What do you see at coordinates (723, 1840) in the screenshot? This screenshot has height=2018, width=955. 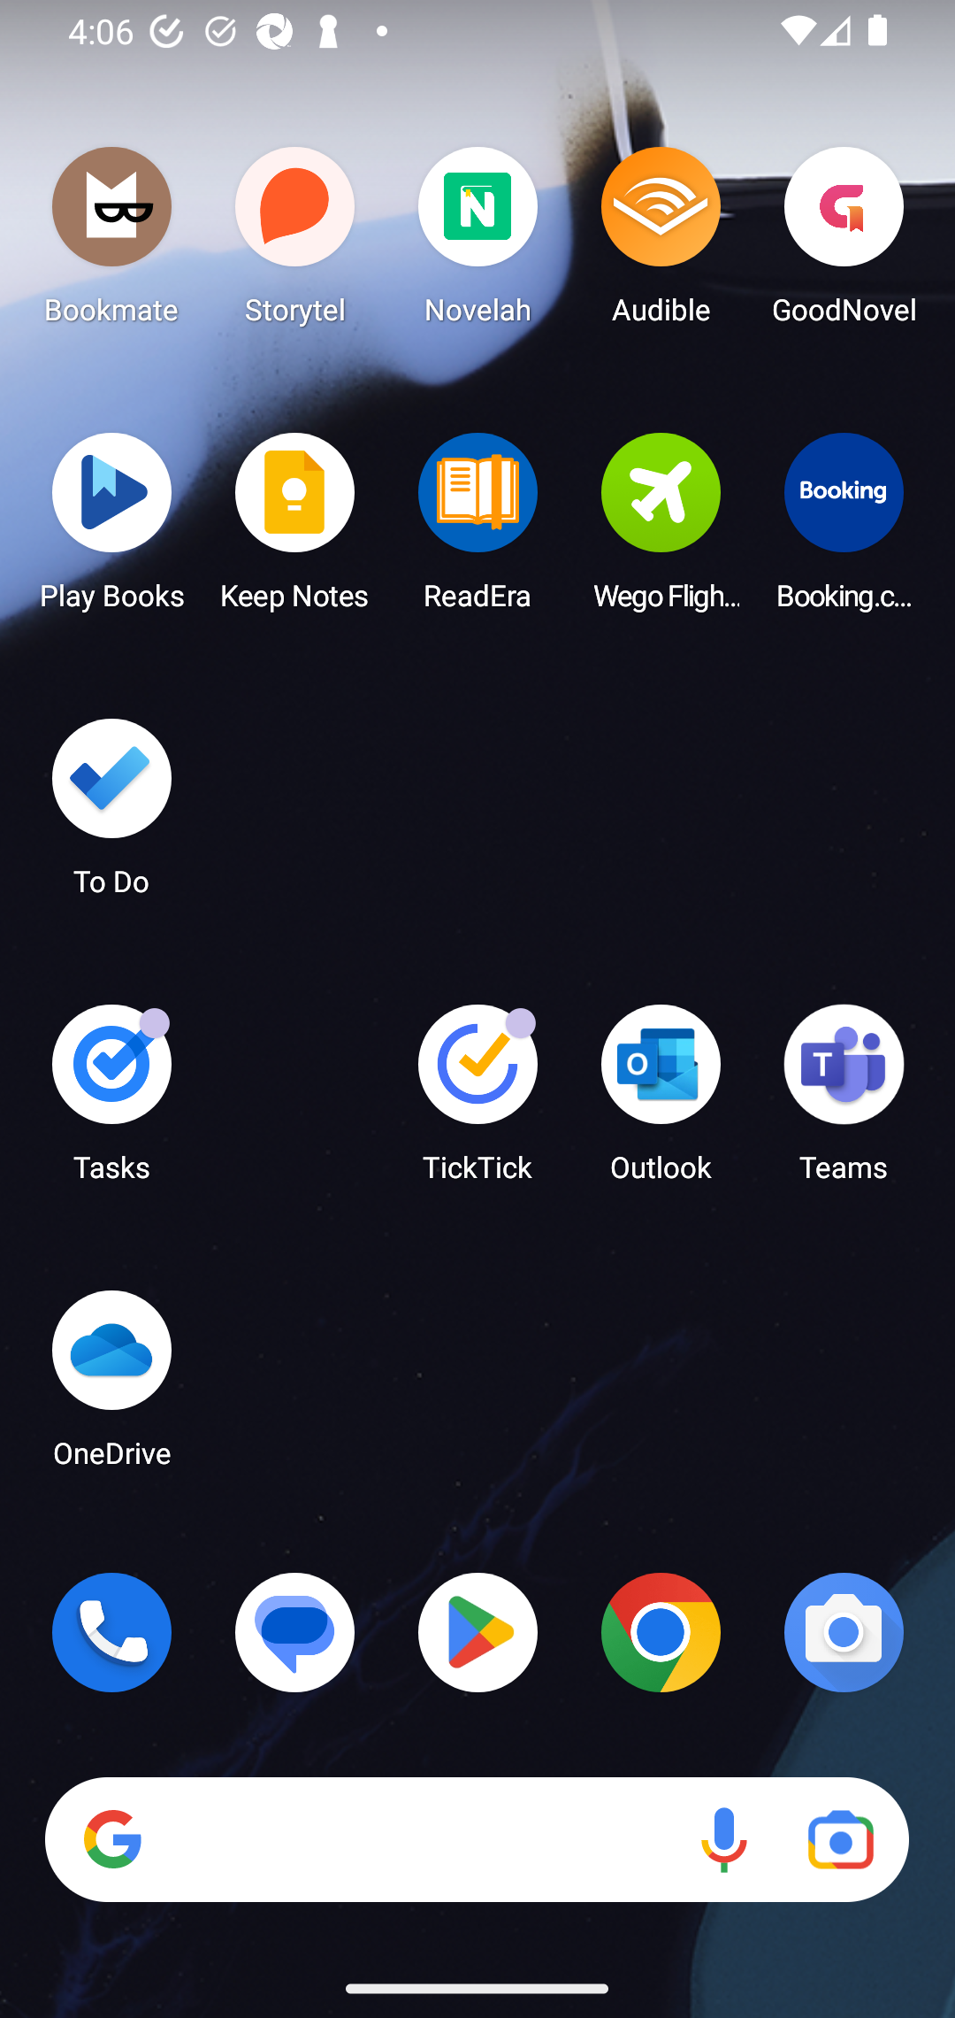 I see `Voice search` at bounding box center [723, 1840].